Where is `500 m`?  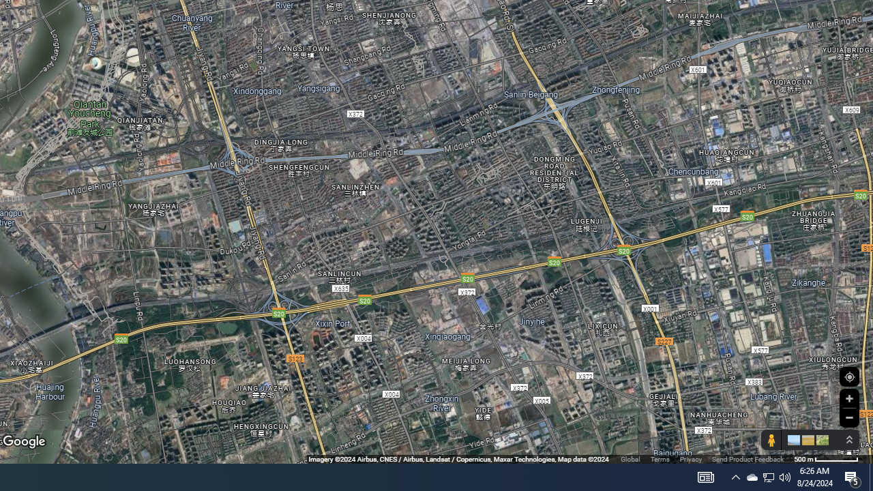 500 m is located at coordinates (826, 458).